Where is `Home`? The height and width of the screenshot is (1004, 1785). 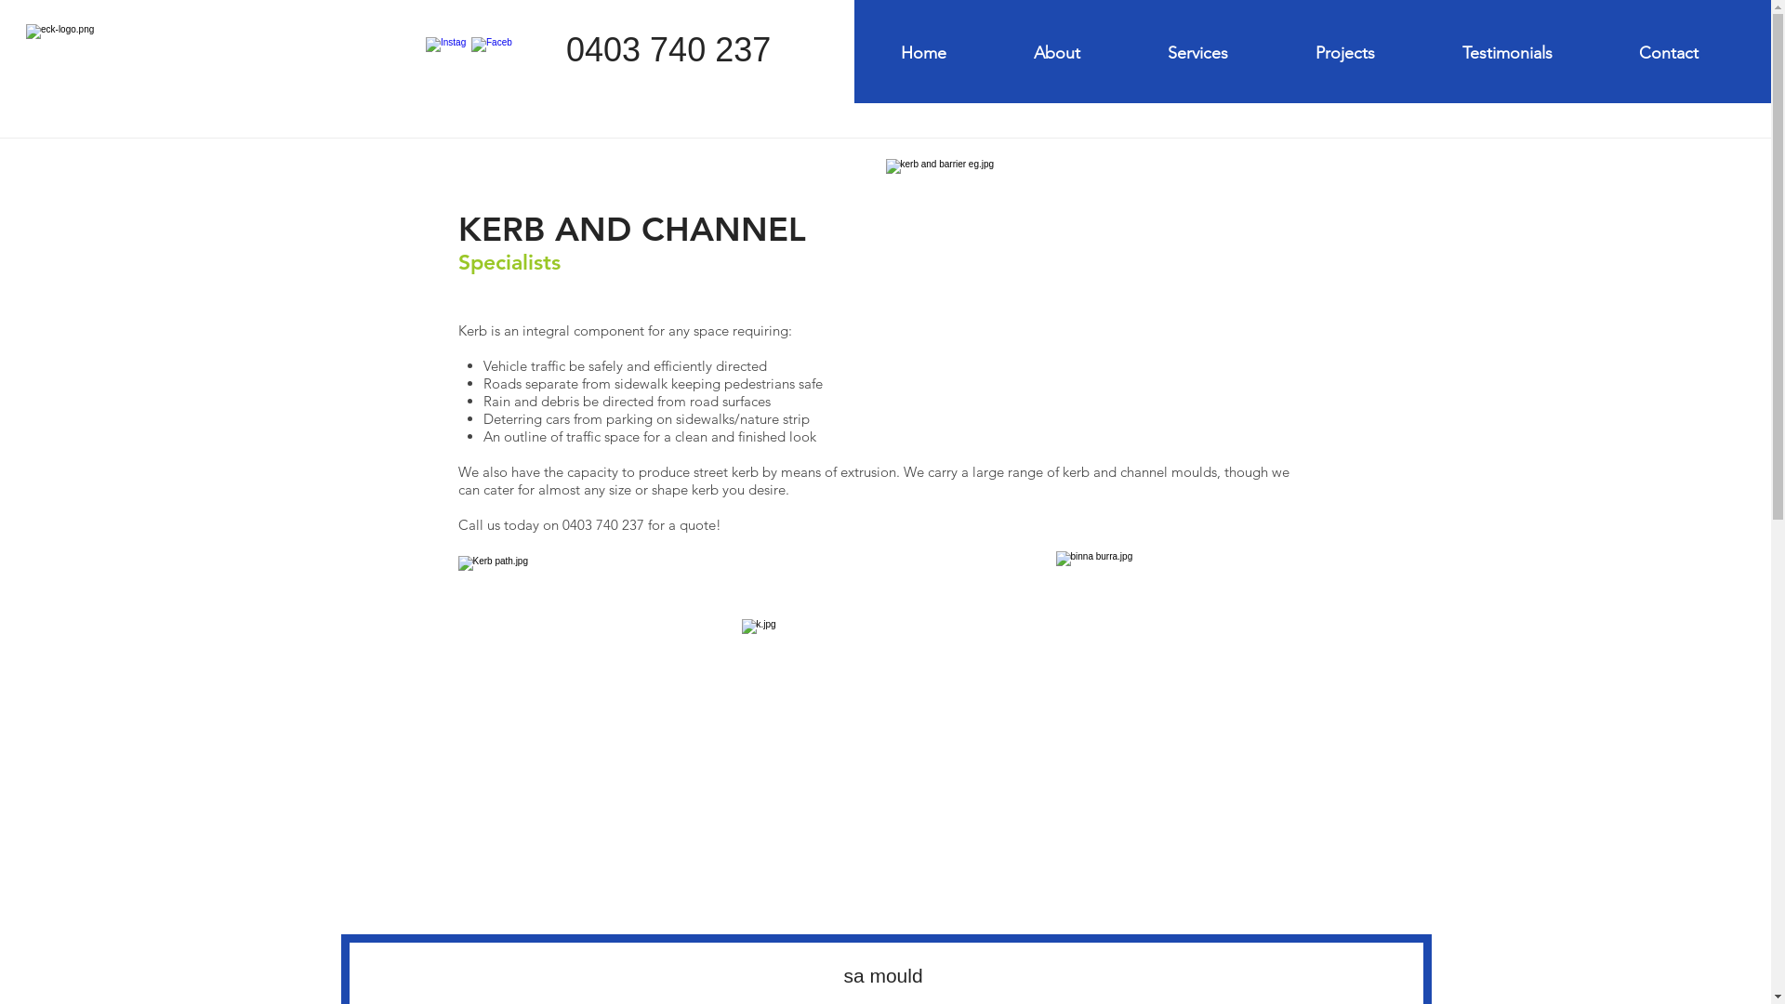 Home is located at coordinates (954, 53).